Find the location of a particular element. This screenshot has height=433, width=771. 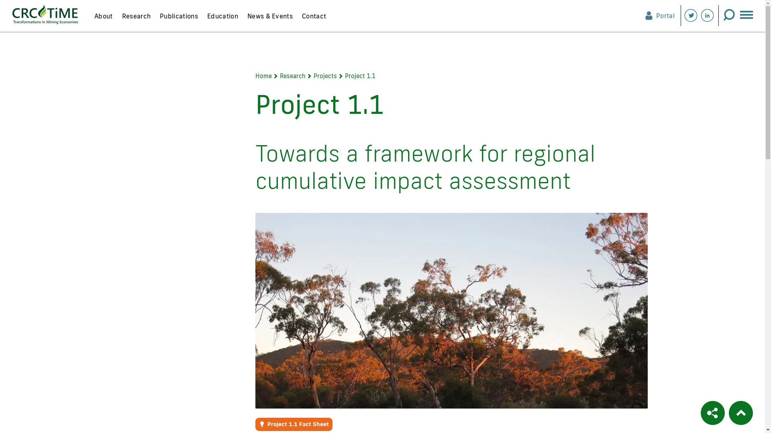

Menu is located at coordinates (746, 13).